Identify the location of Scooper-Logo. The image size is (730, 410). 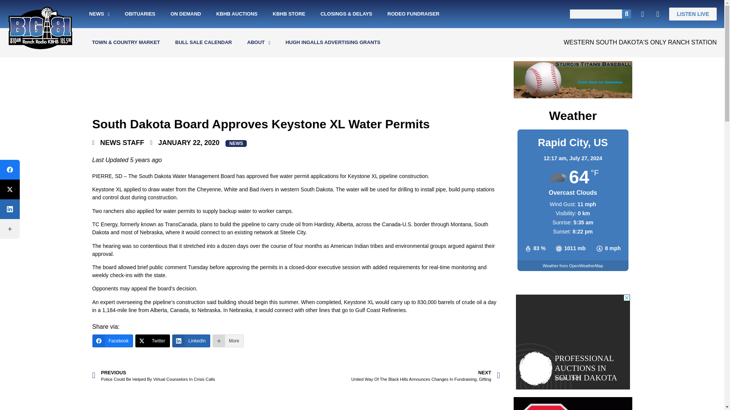
(573, 404).